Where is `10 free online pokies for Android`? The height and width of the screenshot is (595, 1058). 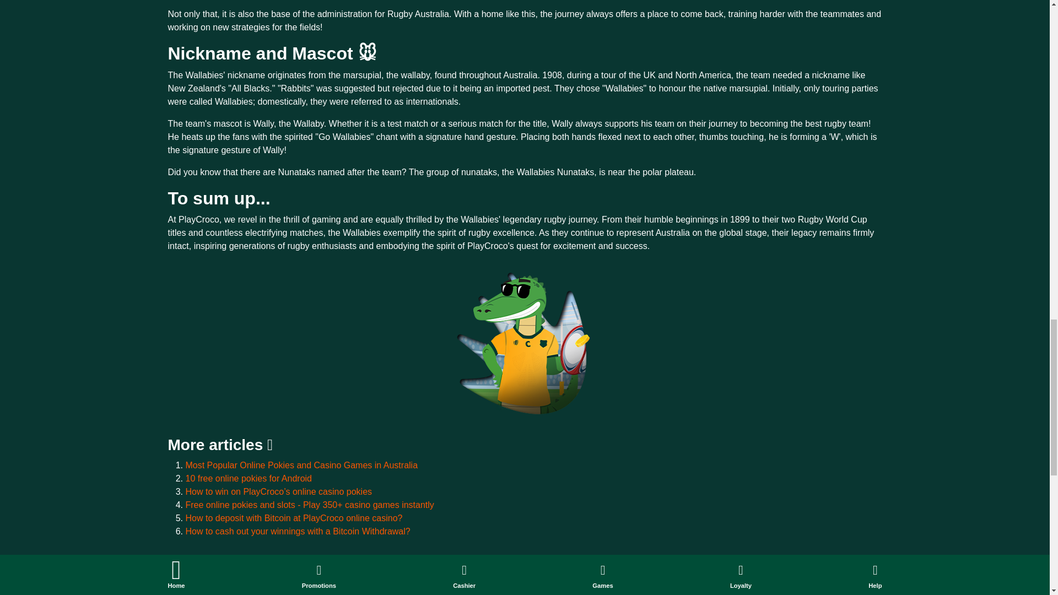
10 free online pokies for Android is located at coordinates (248, 478).